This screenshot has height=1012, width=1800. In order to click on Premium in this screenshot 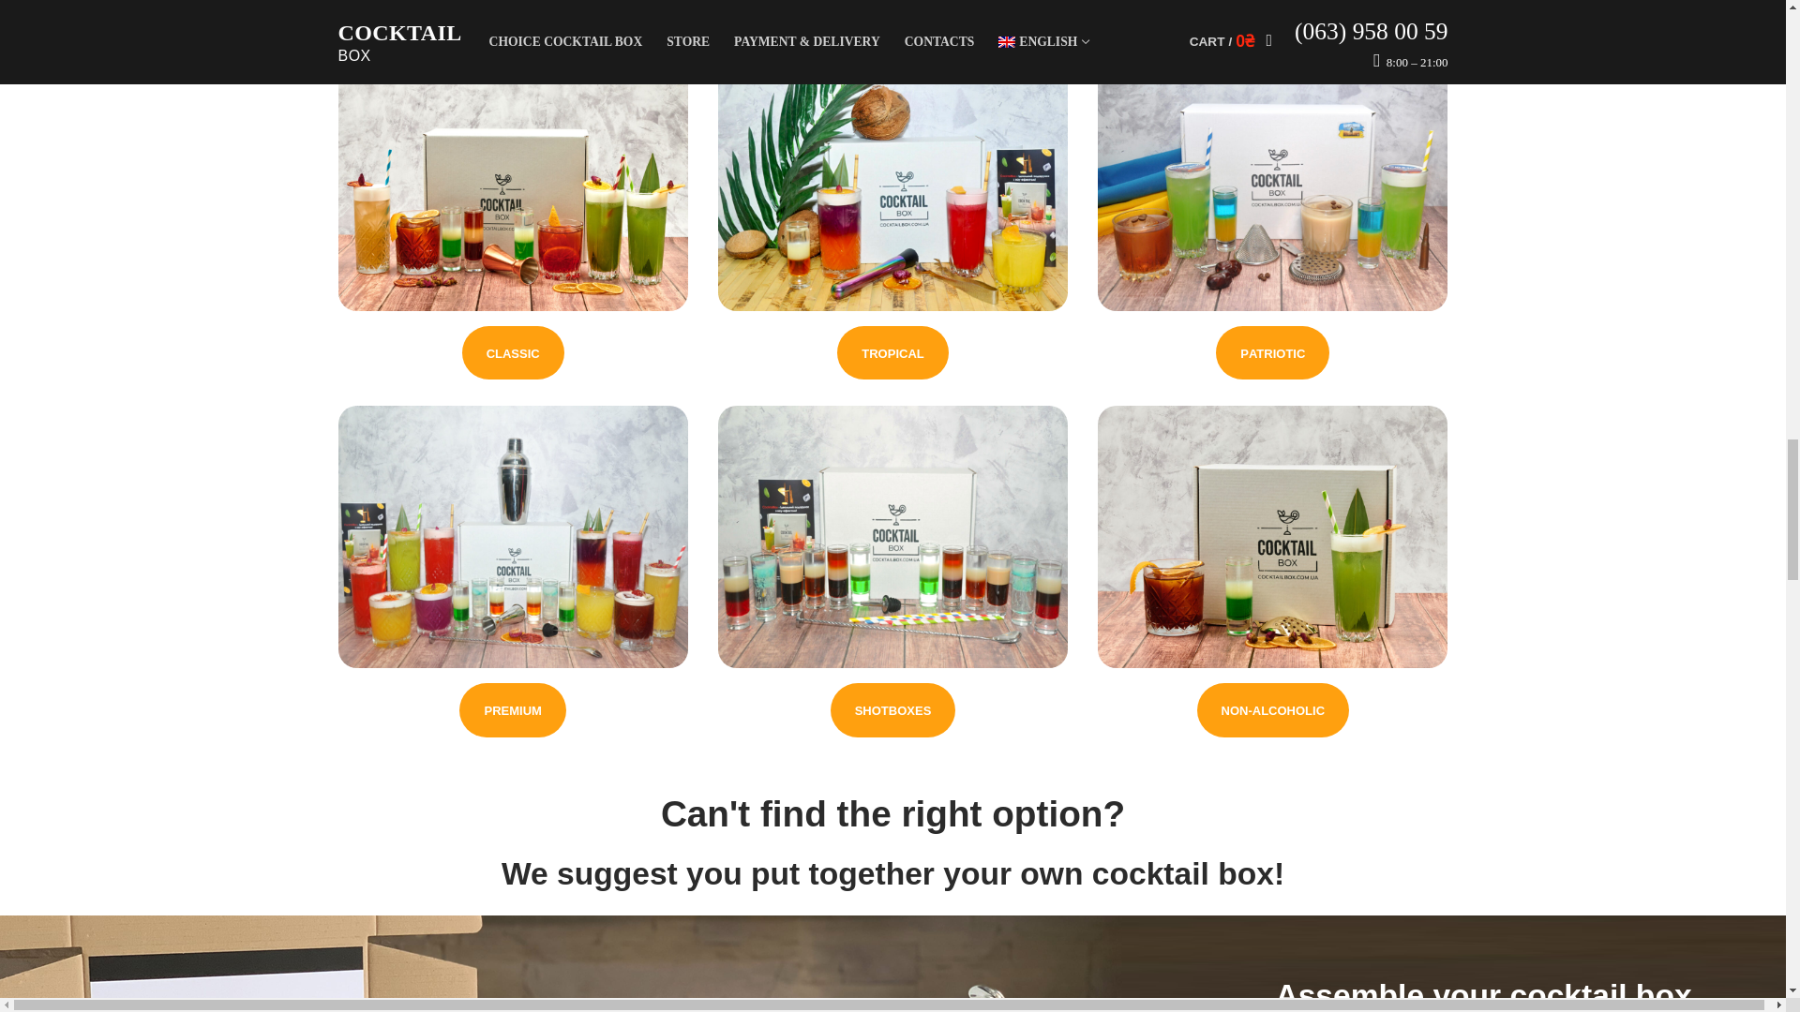, I will do `click(512, 710)`.